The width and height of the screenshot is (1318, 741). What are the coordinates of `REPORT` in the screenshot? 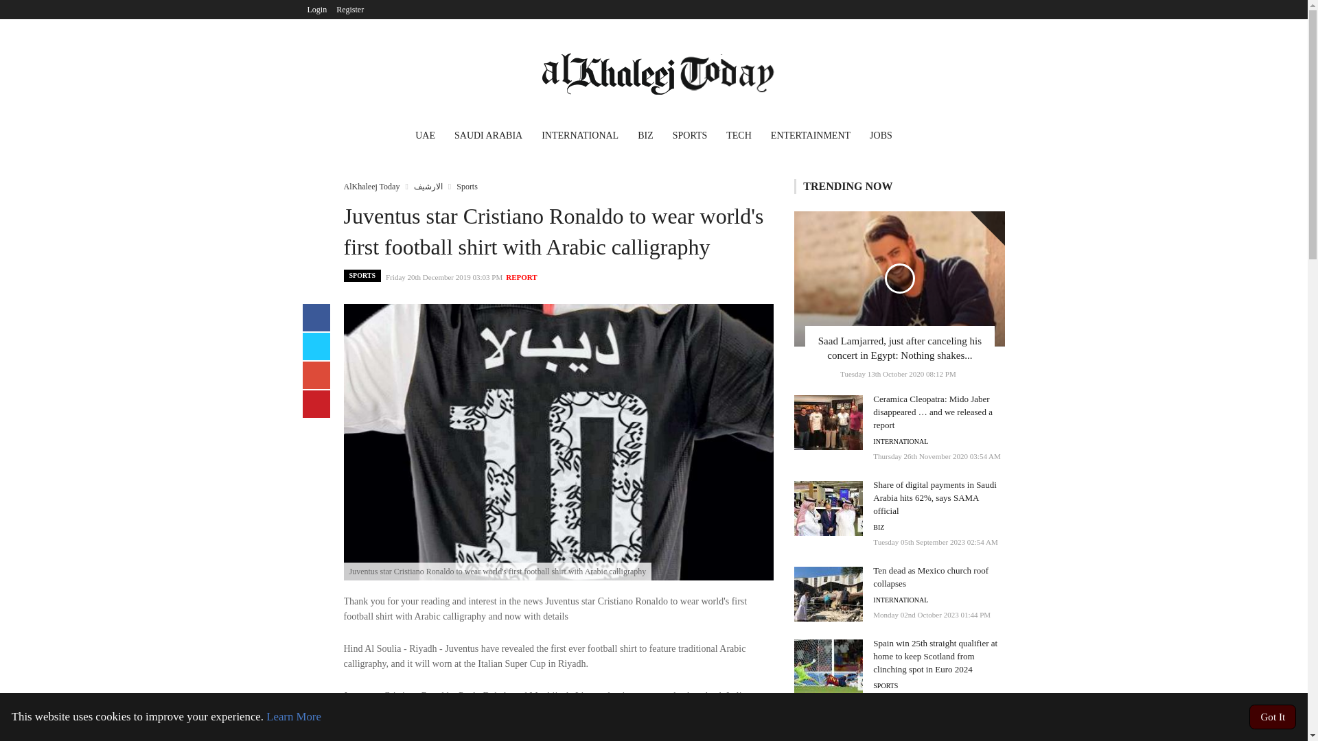 It's located at (521, 277).